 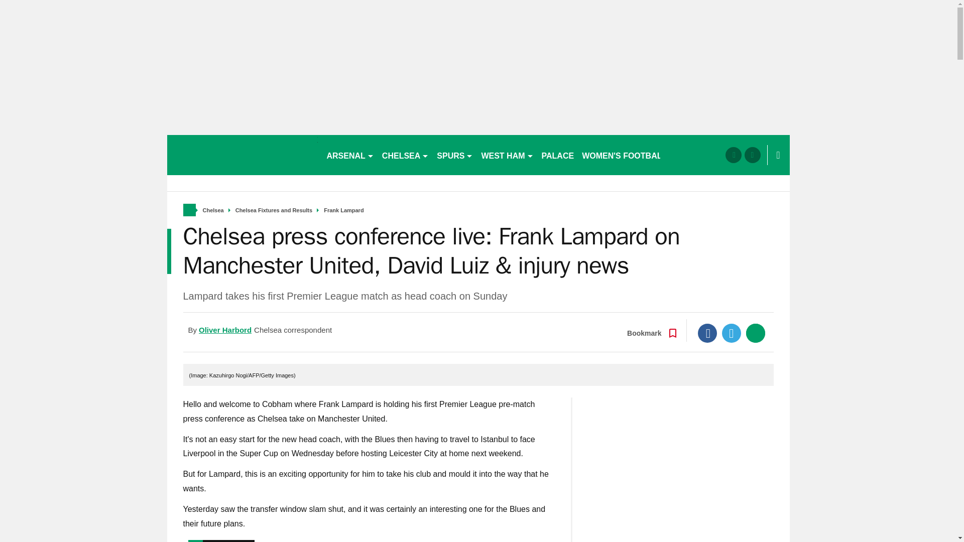 I want to click on CHELSEA, so click(x=405, y=155).